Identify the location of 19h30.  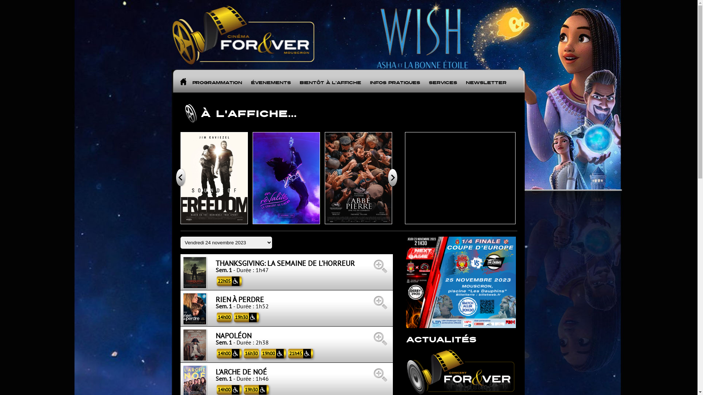
(246, 317).